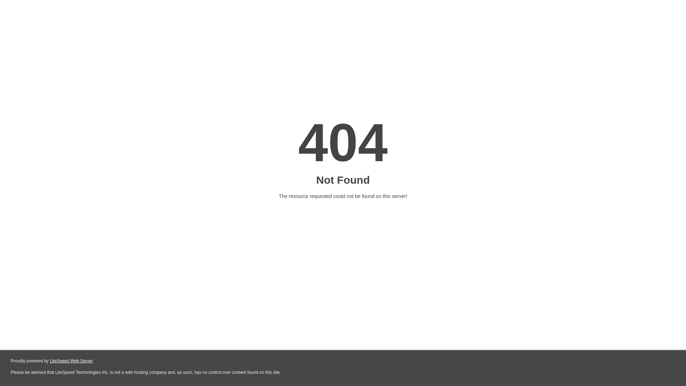  I want to click on LiteSpeed Web Server, so click(71, 361).